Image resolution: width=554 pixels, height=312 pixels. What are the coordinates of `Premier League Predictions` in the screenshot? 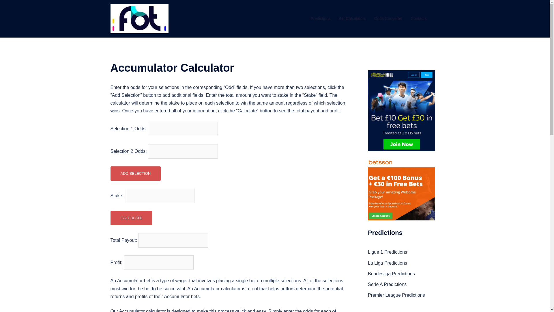 It's located at (396, 295).